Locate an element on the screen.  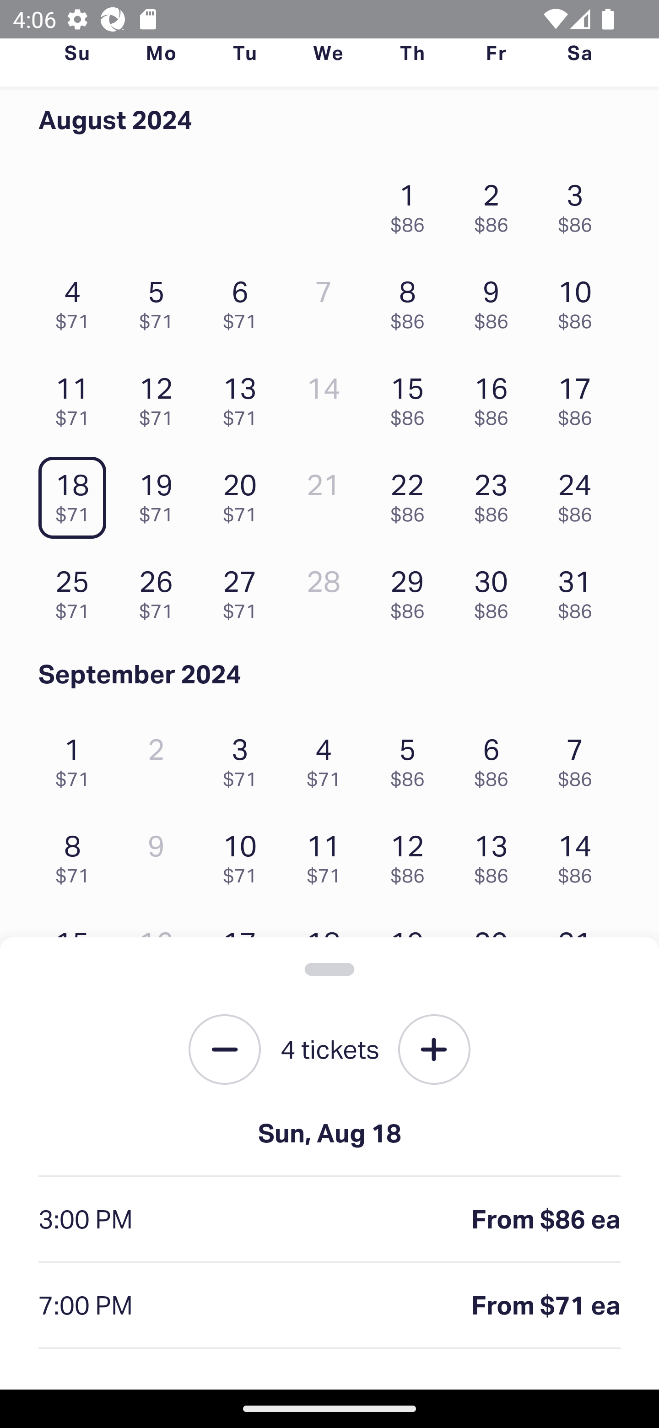
17 $86 is located at coordinates (579, 397).